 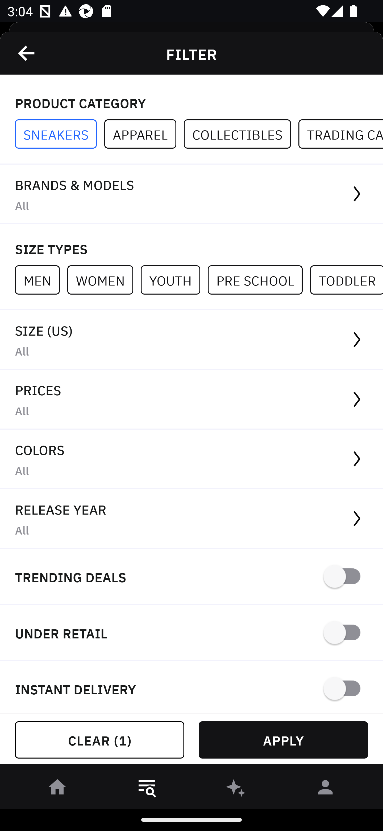 What do you see at coordinates (57, 789) in the screenshot?
I see `󰋜` at bounding box center [57, 789].